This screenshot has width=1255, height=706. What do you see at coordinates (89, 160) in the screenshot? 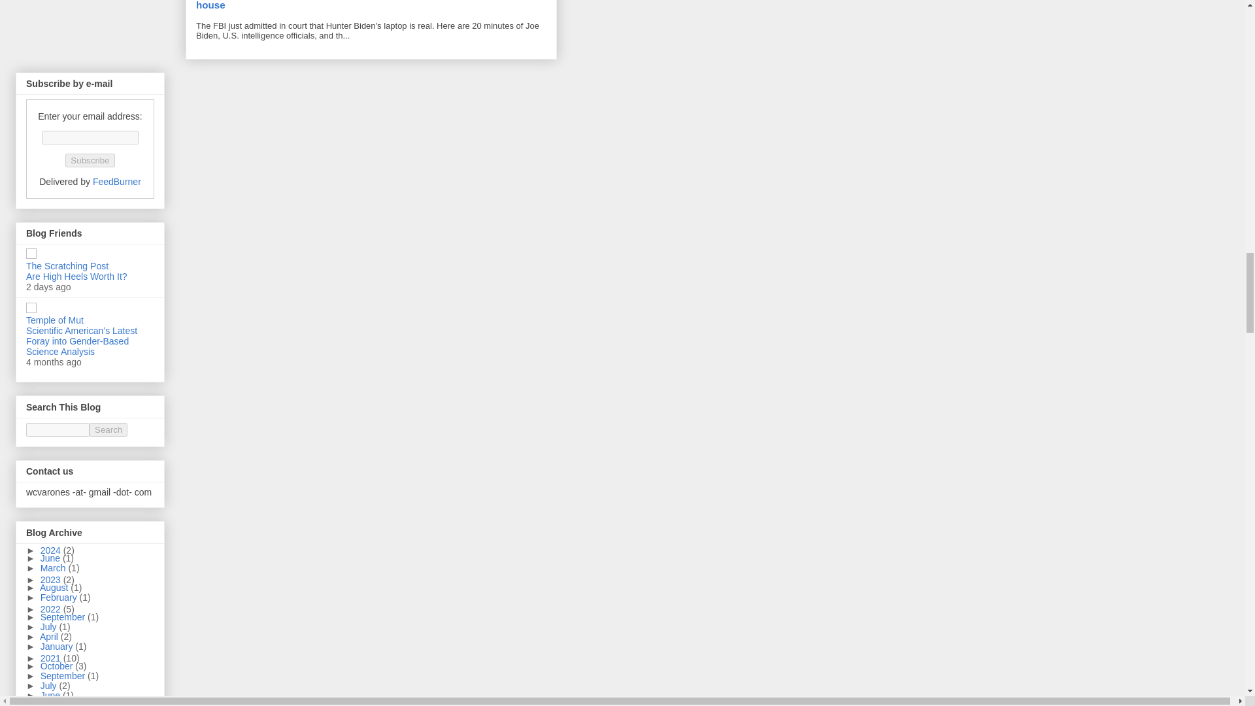
I see `Subscribe` at bounding box center [89, 160].